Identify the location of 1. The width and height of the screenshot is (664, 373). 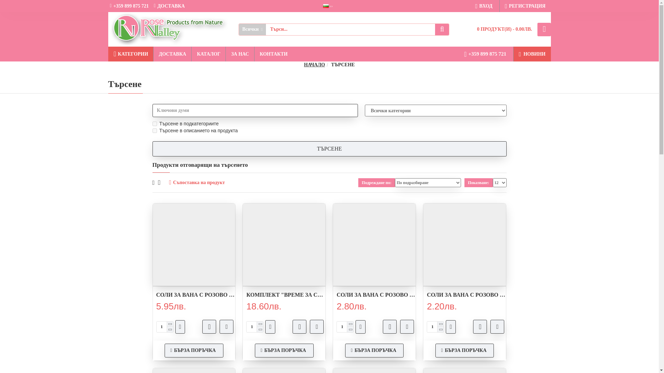
(255, 327).